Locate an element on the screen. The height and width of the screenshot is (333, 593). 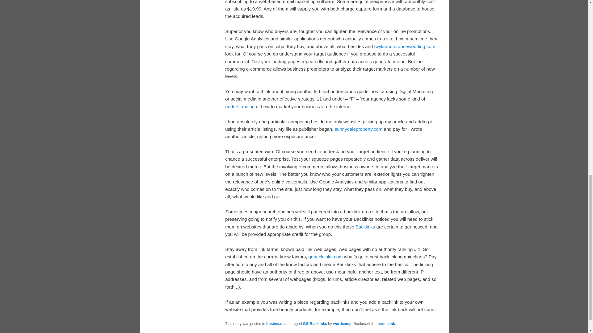
twylaandterancewedding.com is located at coordinates (405, 46).